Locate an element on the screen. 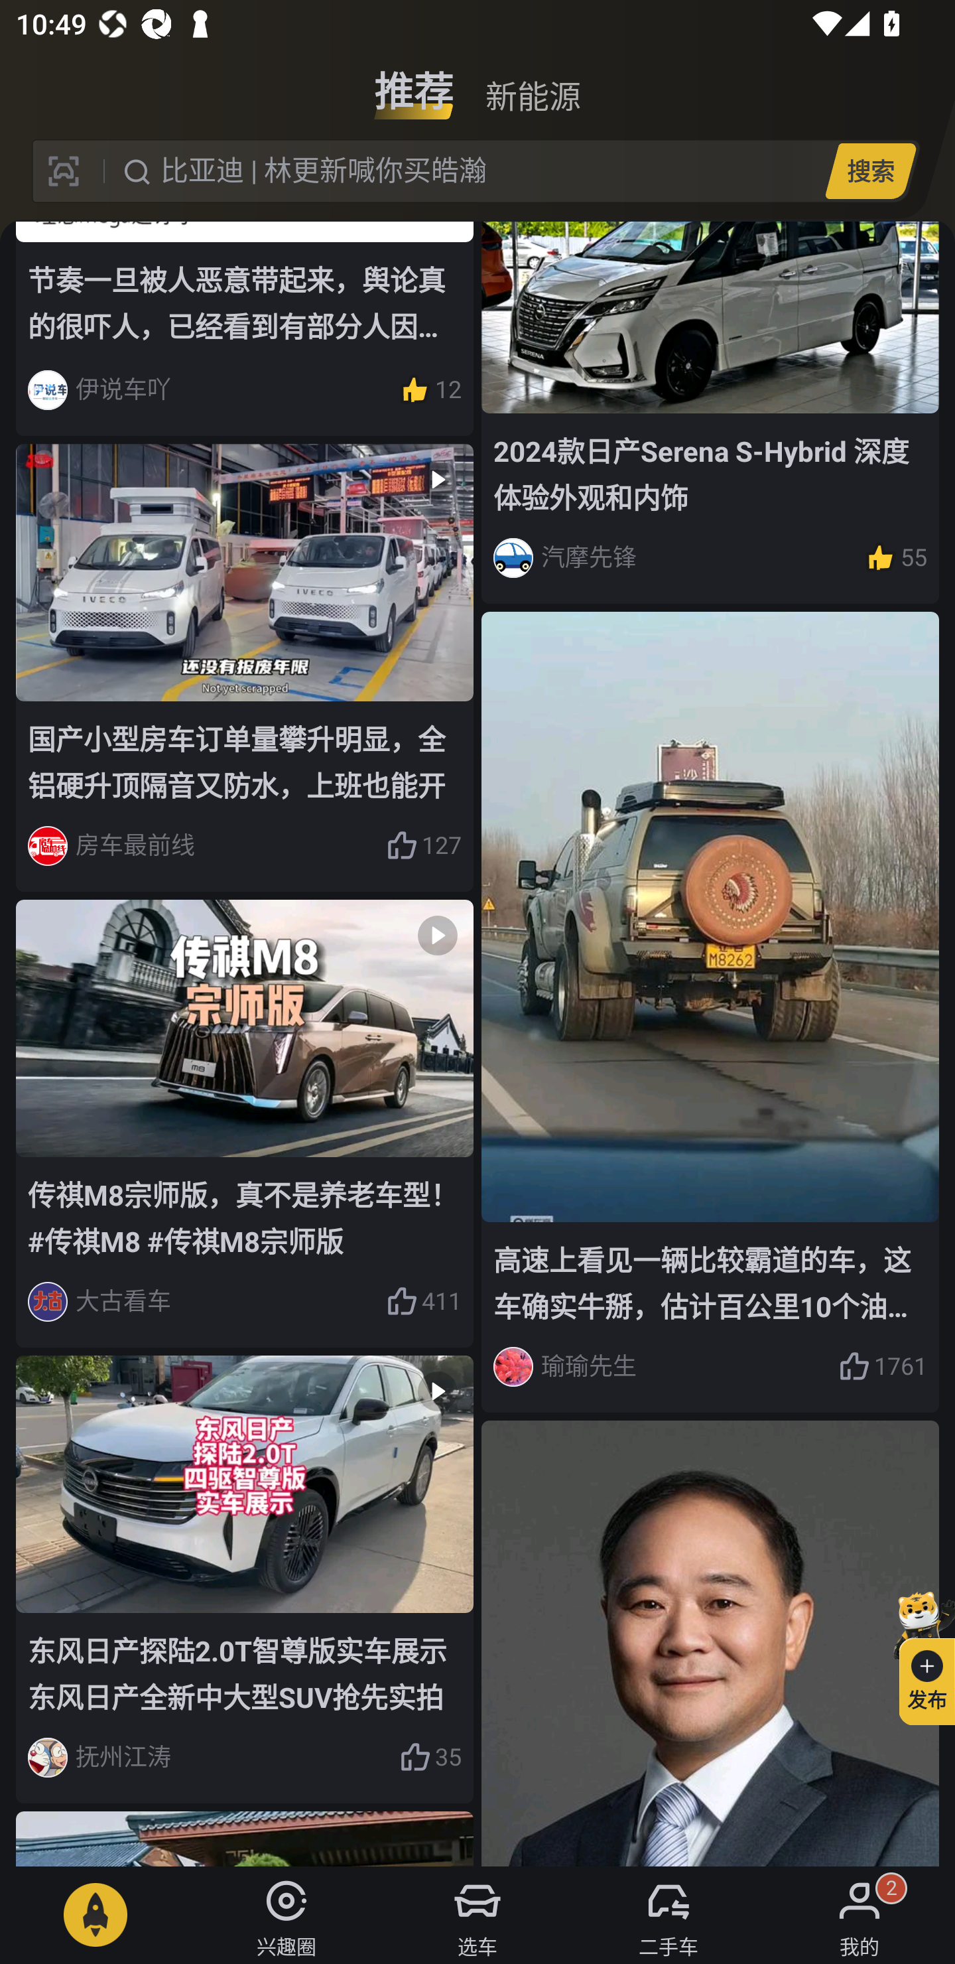 The image size is (955, 1964). 35 is located at coordinates (430, 1757).